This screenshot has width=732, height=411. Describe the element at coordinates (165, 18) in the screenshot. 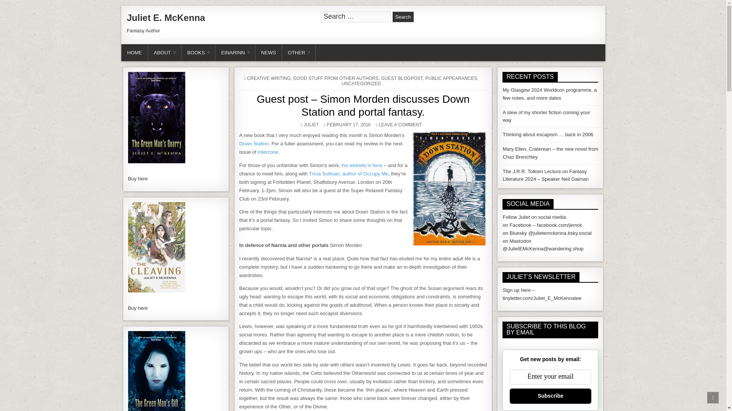

I see `Juliet E. McKenna` at that location.